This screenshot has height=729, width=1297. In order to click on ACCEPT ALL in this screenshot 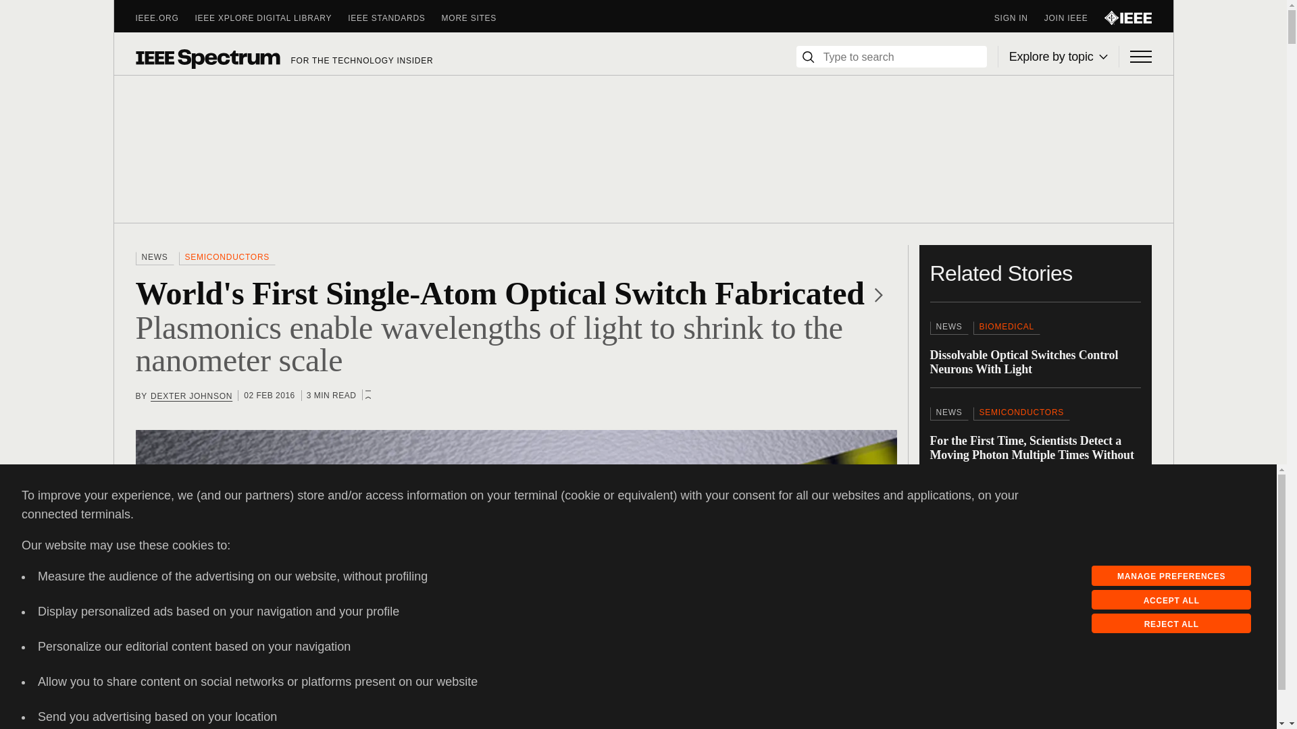, I will do `click(1171, 599)`.